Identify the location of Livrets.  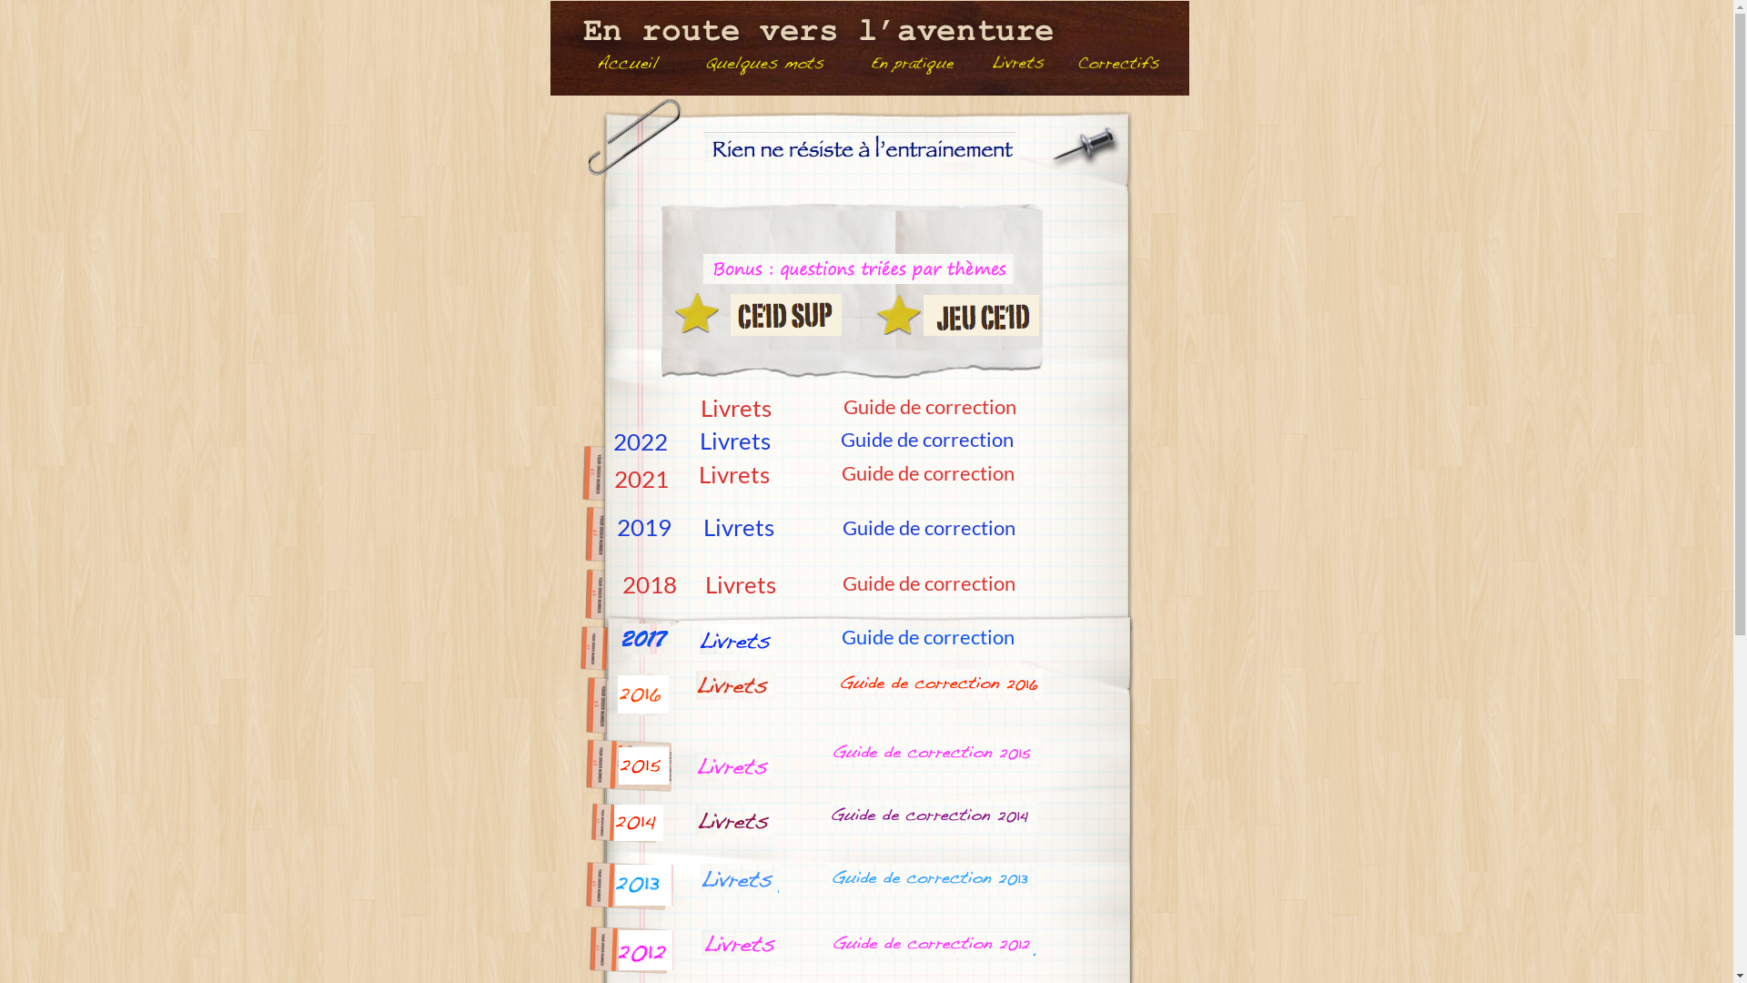
(734, 441).